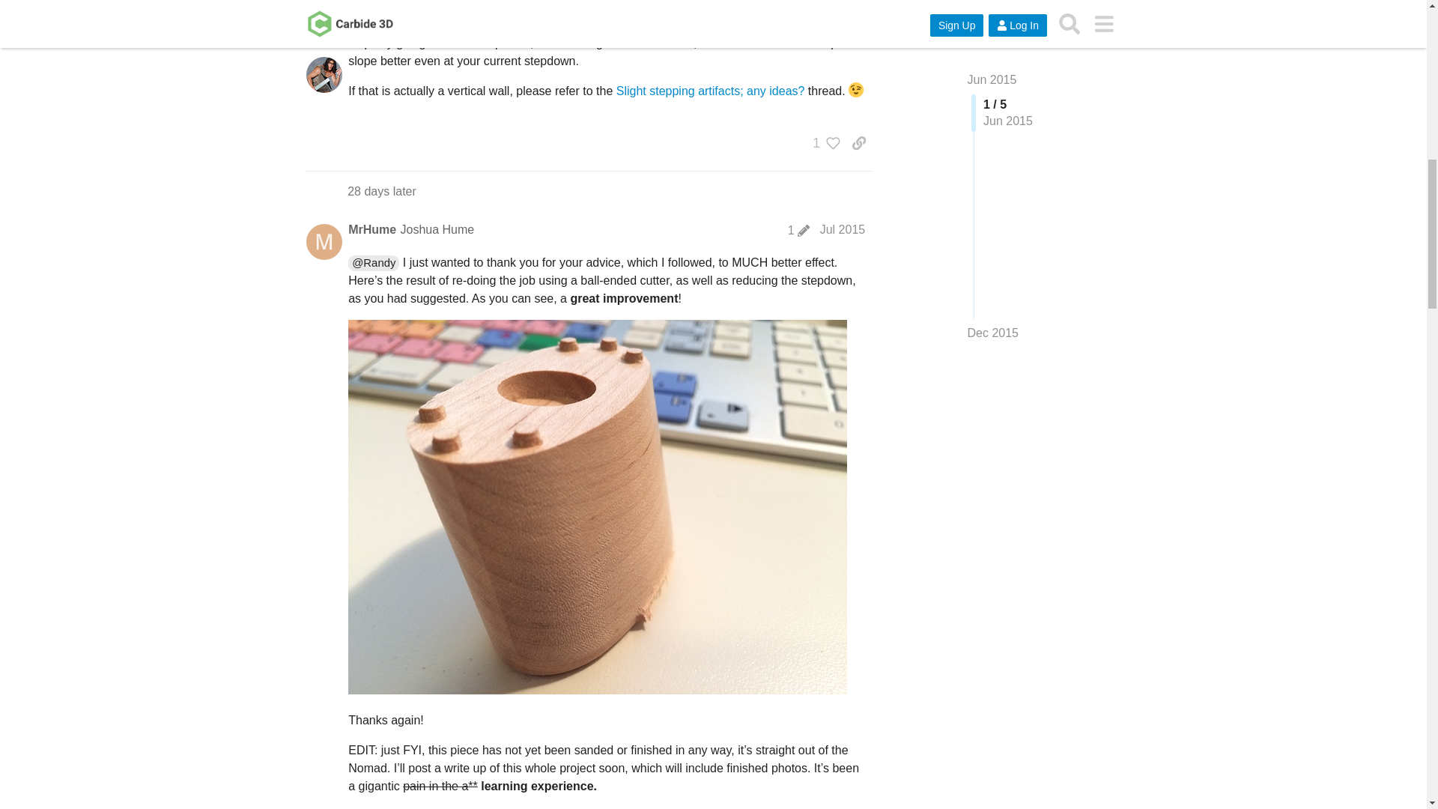 The image size is (1438, 809). Describe the element at coordinates (371, 229) in the screenshot. I see `MrHume` at that location.